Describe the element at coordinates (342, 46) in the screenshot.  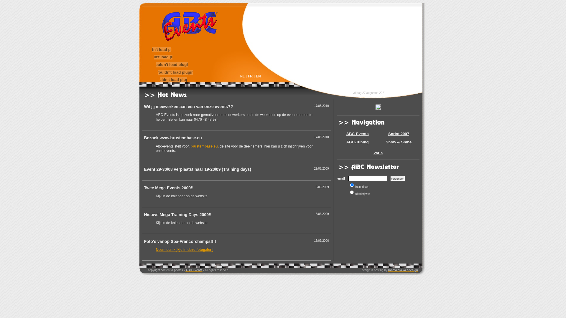
I see `moncler vest on sale` at that location.